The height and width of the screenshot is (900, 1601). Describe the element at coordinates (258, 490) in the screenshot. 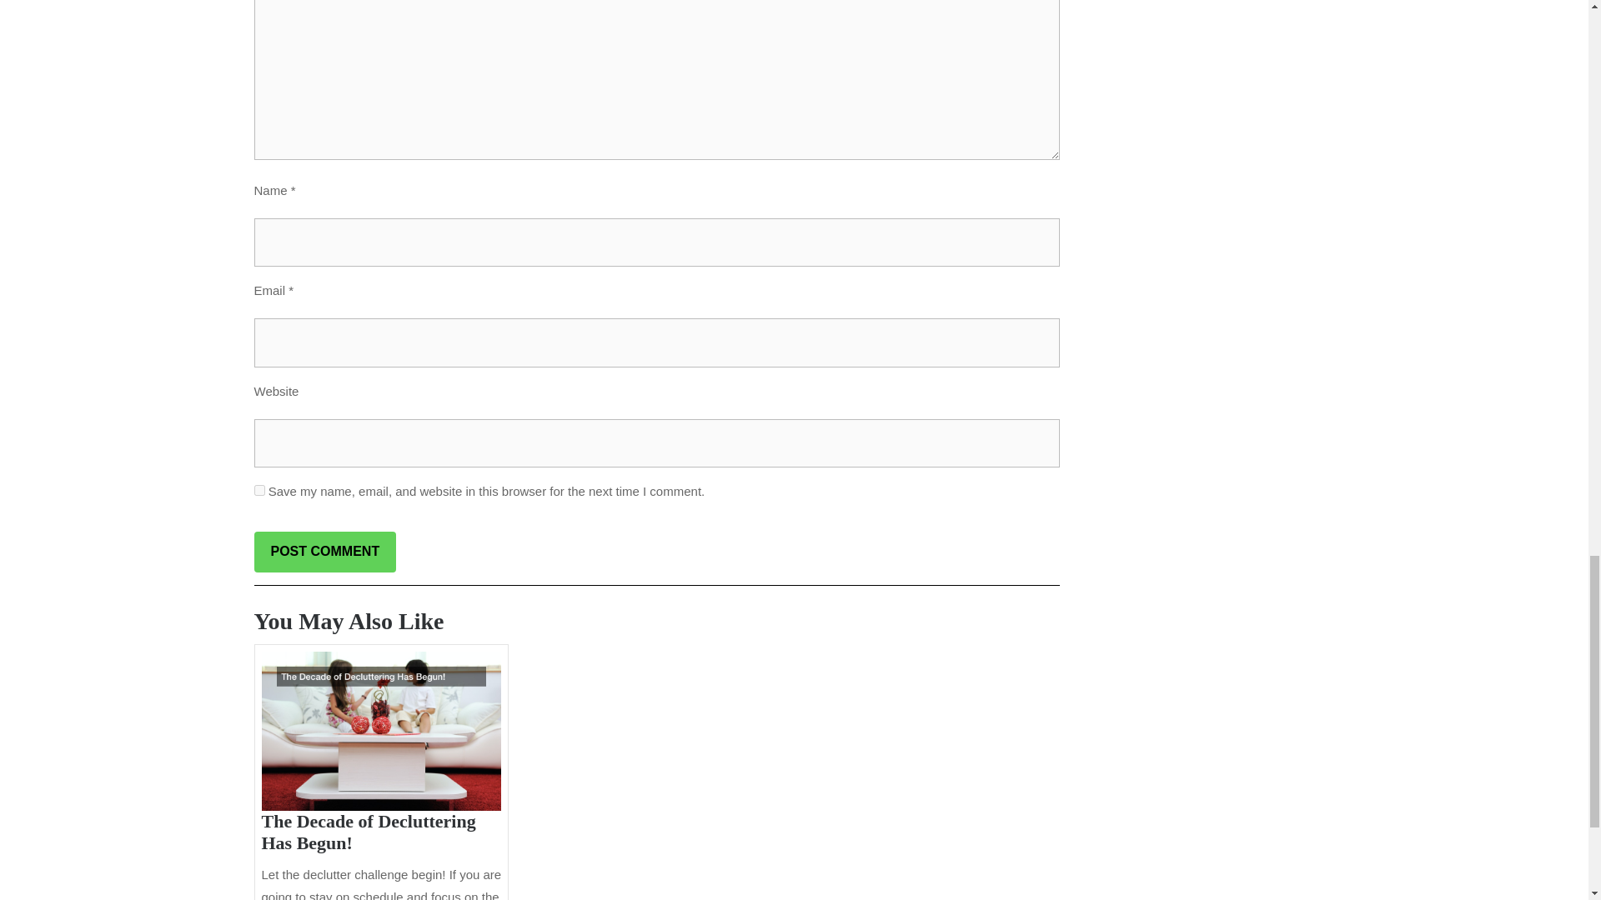

I see `yes` at that location.